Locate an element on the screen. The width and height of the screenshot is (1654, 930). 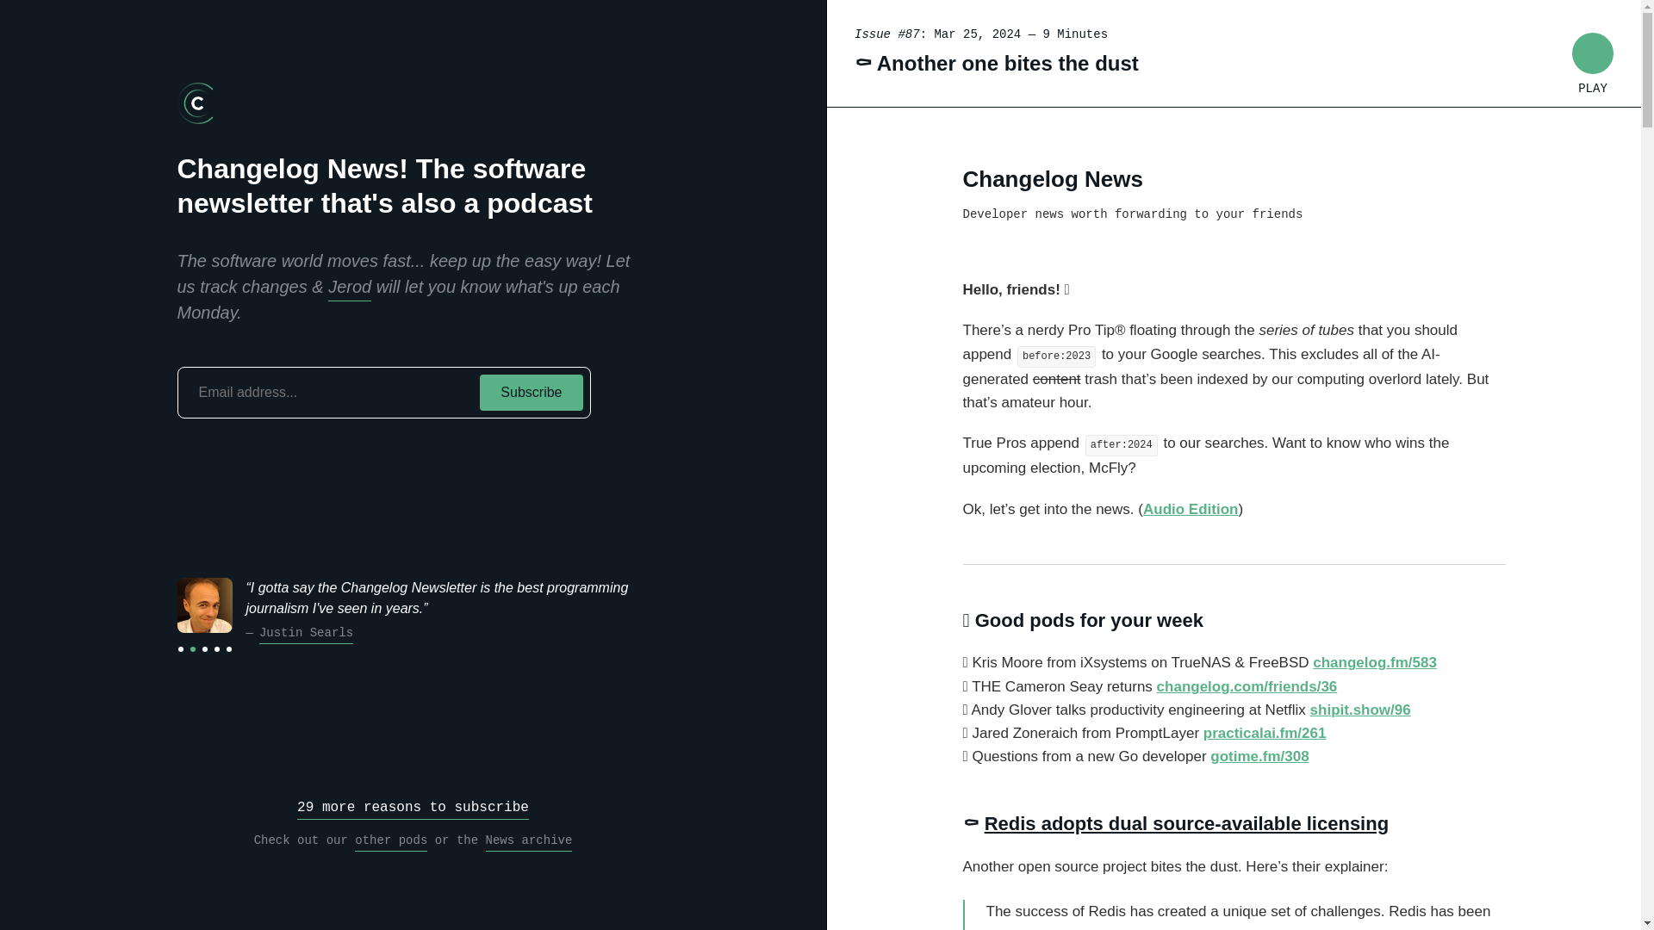
Listen via RSS is located at coordinates (192, 456).